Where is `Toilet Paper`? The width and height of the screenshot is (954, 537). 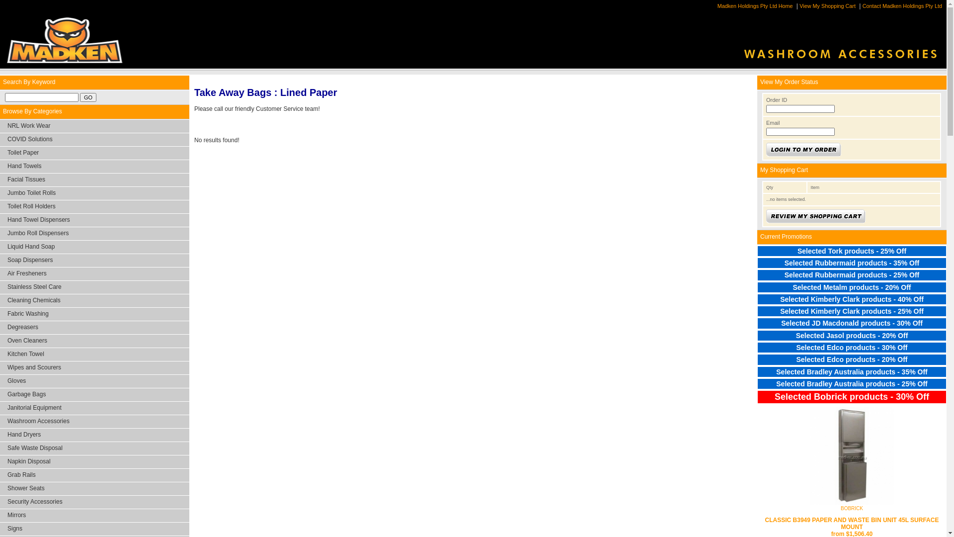 Toilet Paper is located at coordinates (94, 153).